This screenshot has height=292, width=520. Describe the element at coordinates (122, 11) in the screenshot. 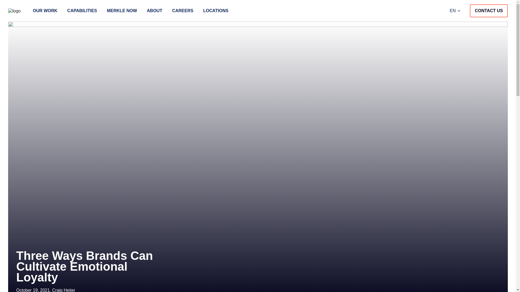

I see `MERKLE NOW` at that location.